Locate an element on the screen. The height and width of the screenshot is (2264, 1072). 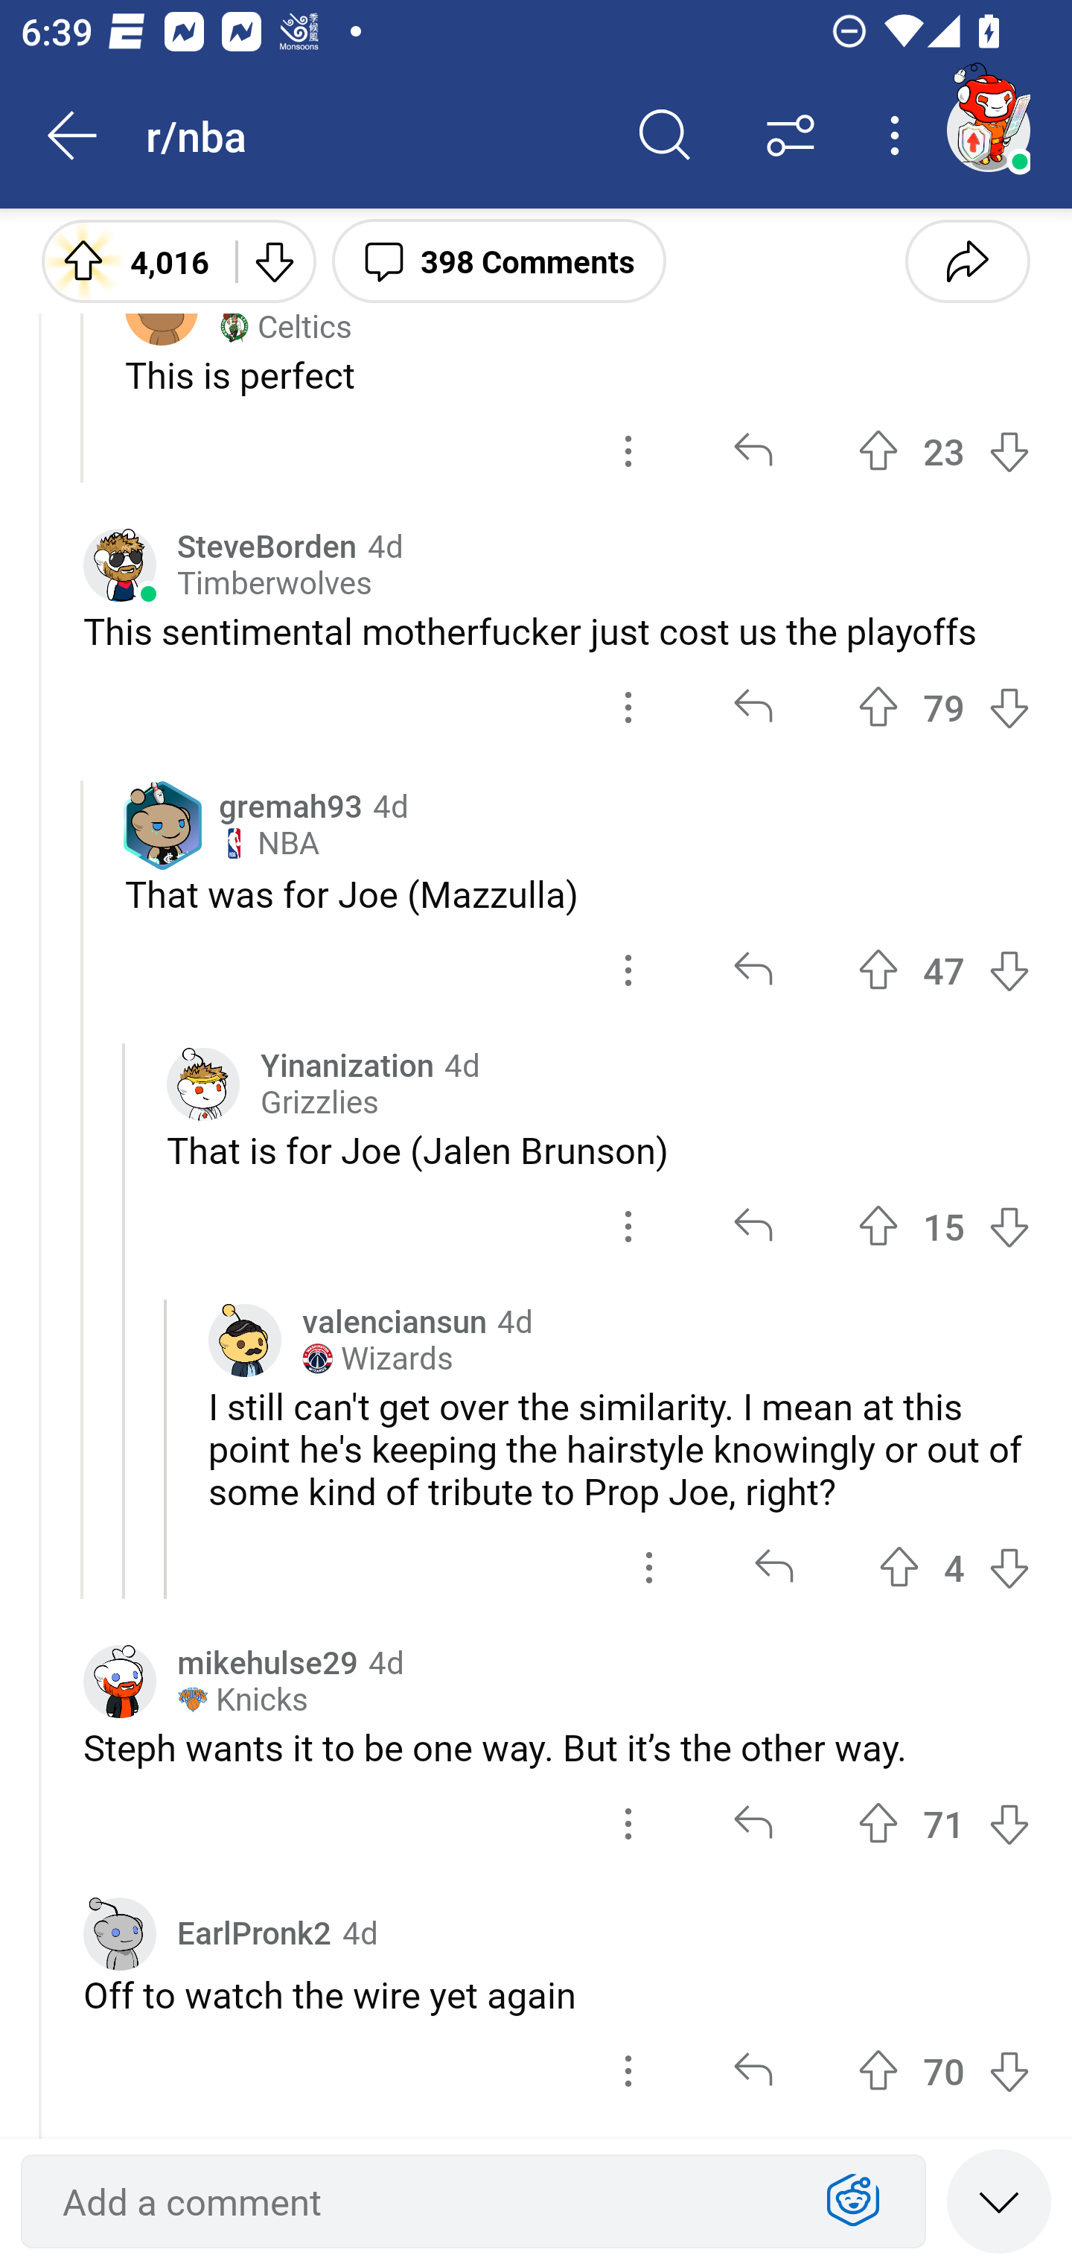
Upvote 71 71 votes Downvote is located at coordinates (944, 1825).